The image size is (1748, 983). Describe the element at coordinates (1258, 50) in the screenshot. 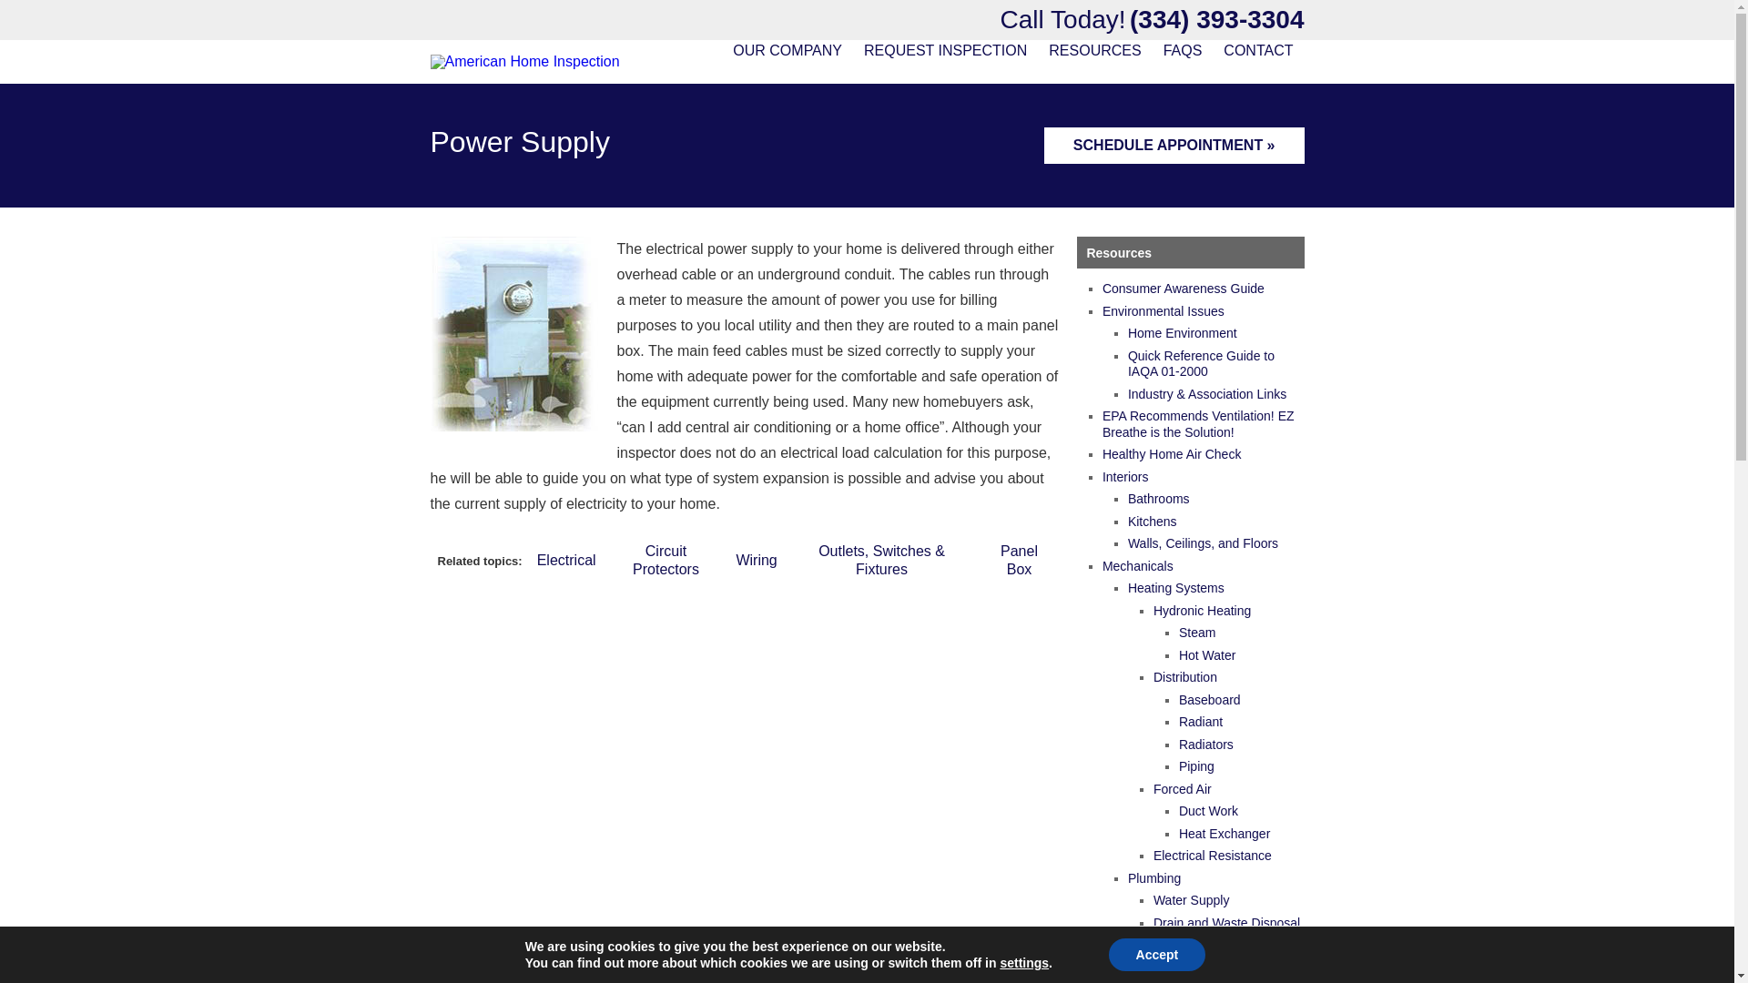

I see `CONTACT` at that location.